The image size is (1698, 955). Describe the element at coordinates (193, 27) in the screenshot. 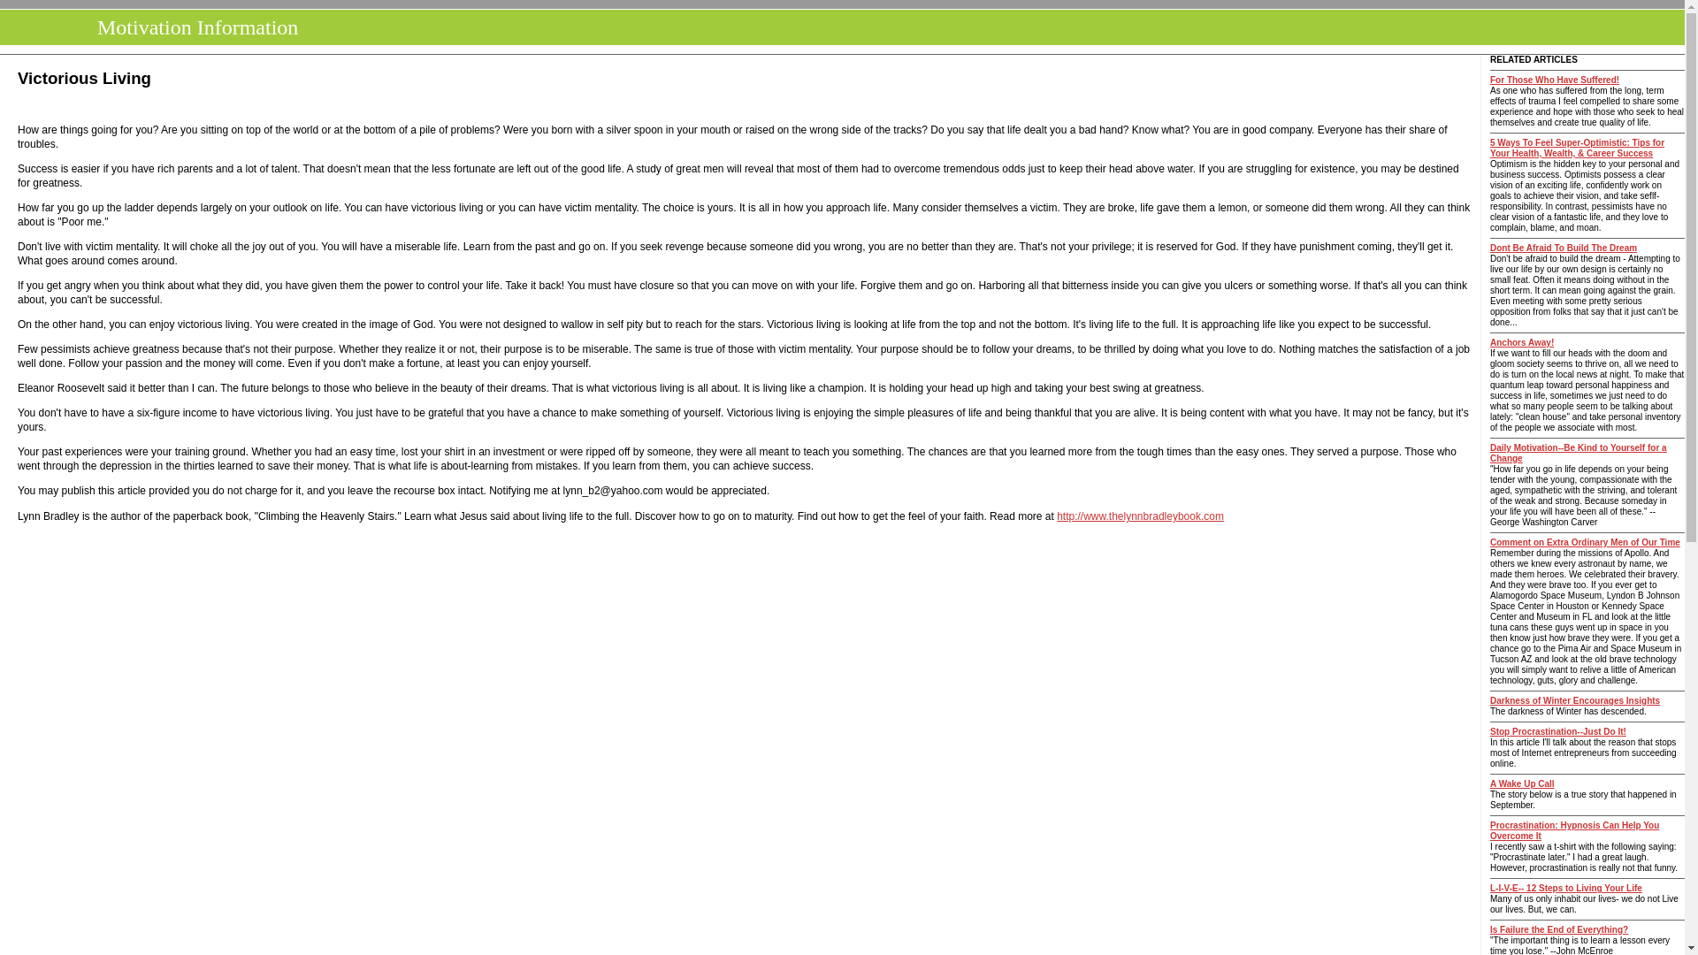

I see `Motivation Information` at that location.